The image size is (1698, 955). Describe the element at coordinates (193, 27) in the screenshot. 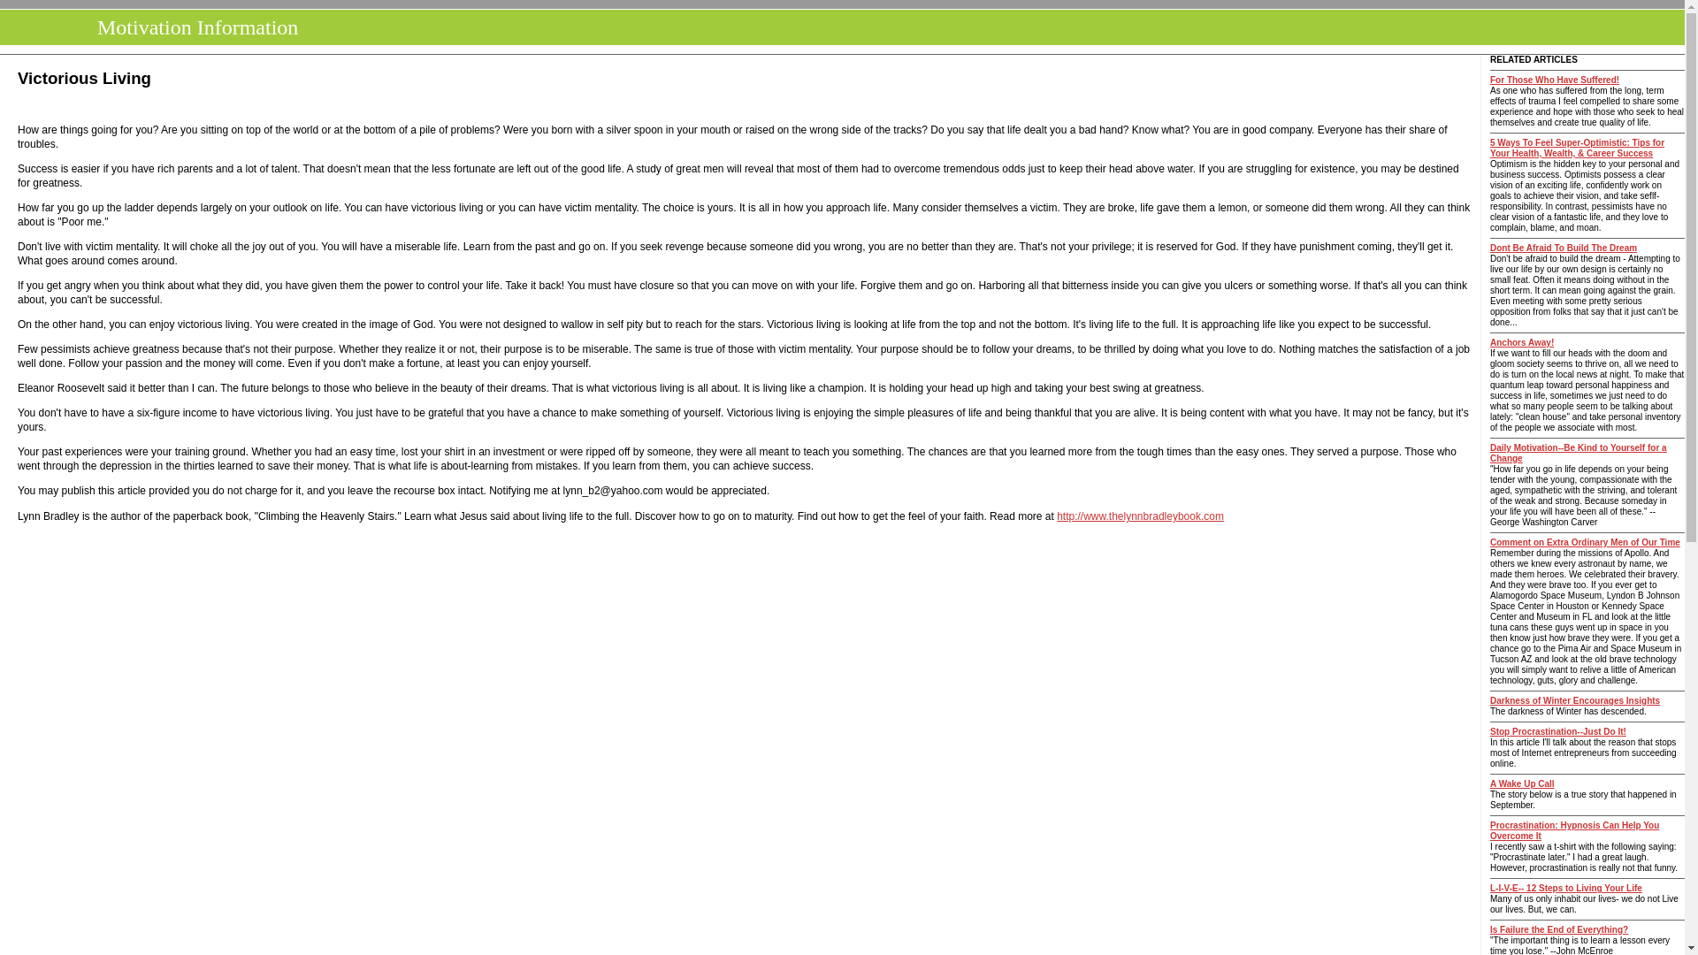

I see `Motivation Information` at that location.